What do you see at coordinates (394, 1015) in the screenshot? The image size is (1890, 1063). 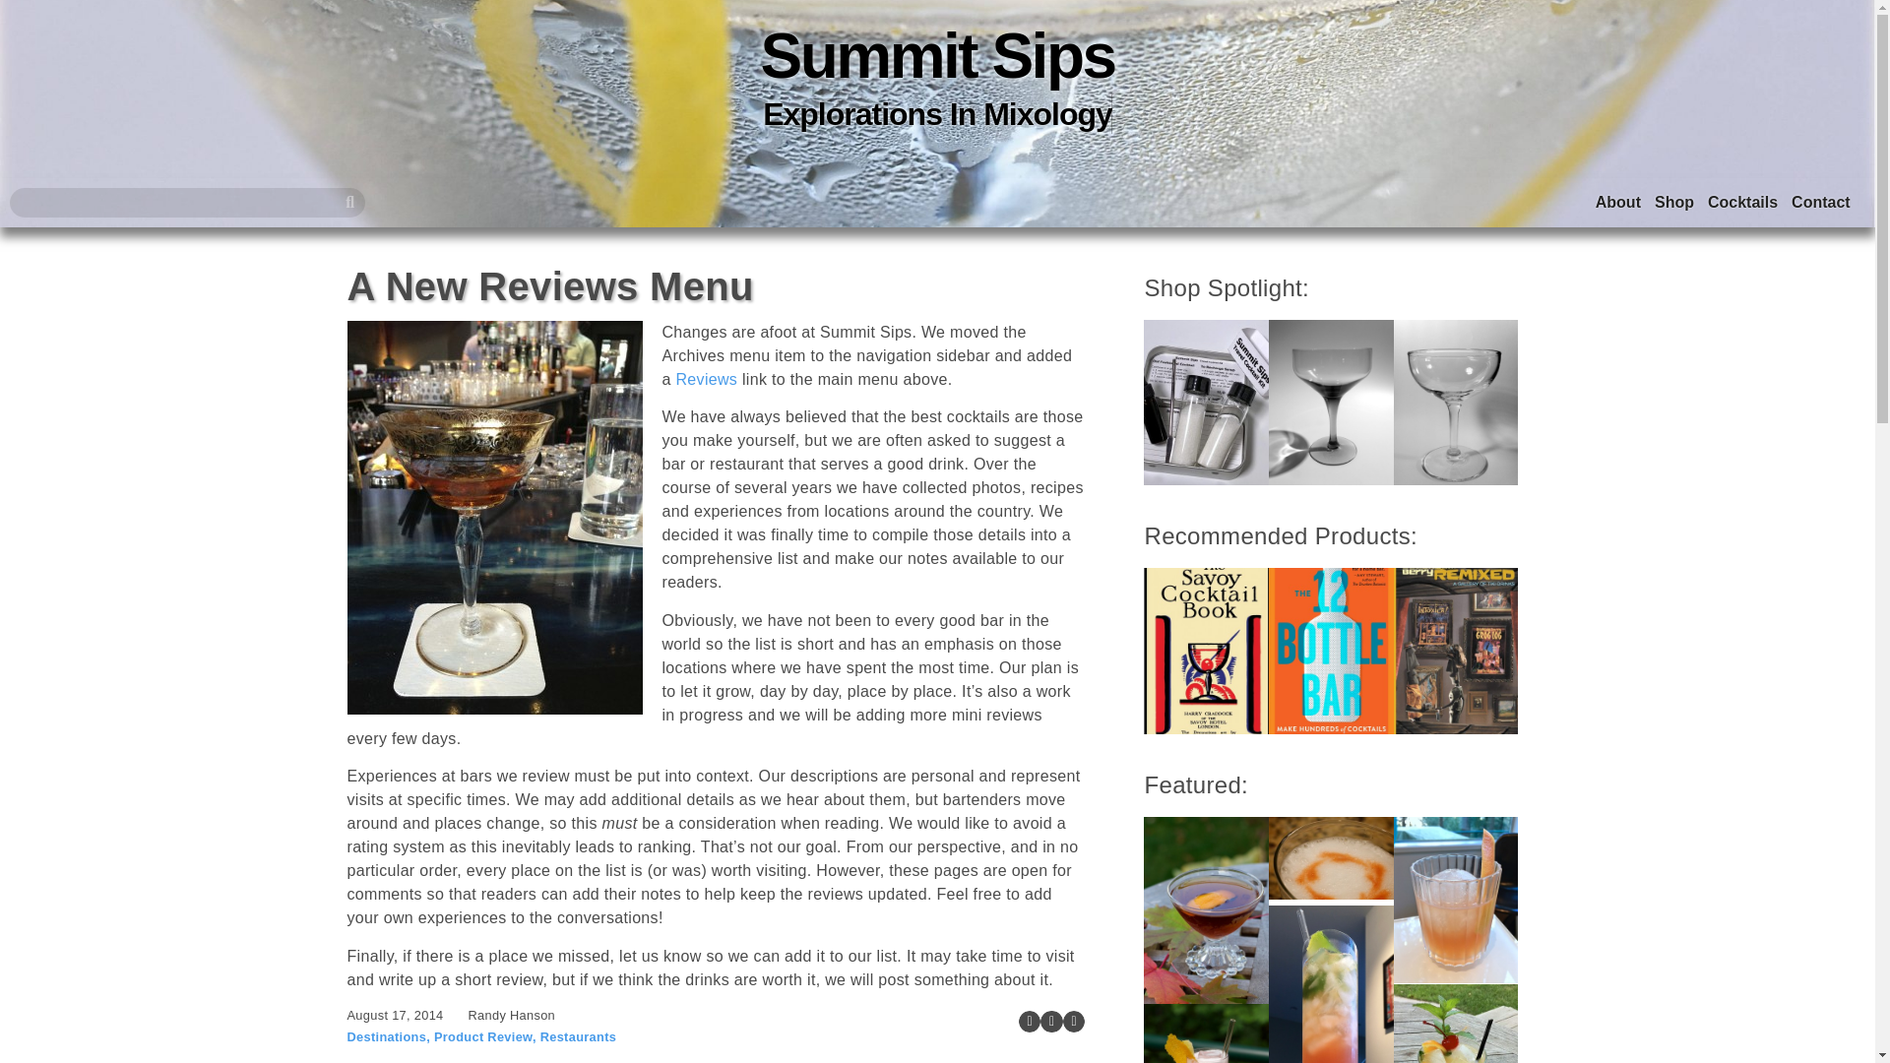 I see `August 17, 2014` at bounding box center [394, 1015].